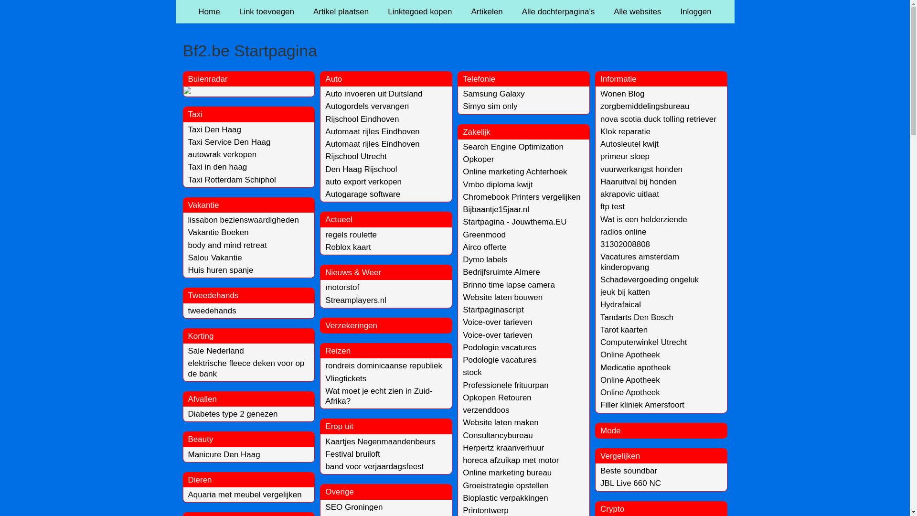  I want to click on Home, so click(209, 11).